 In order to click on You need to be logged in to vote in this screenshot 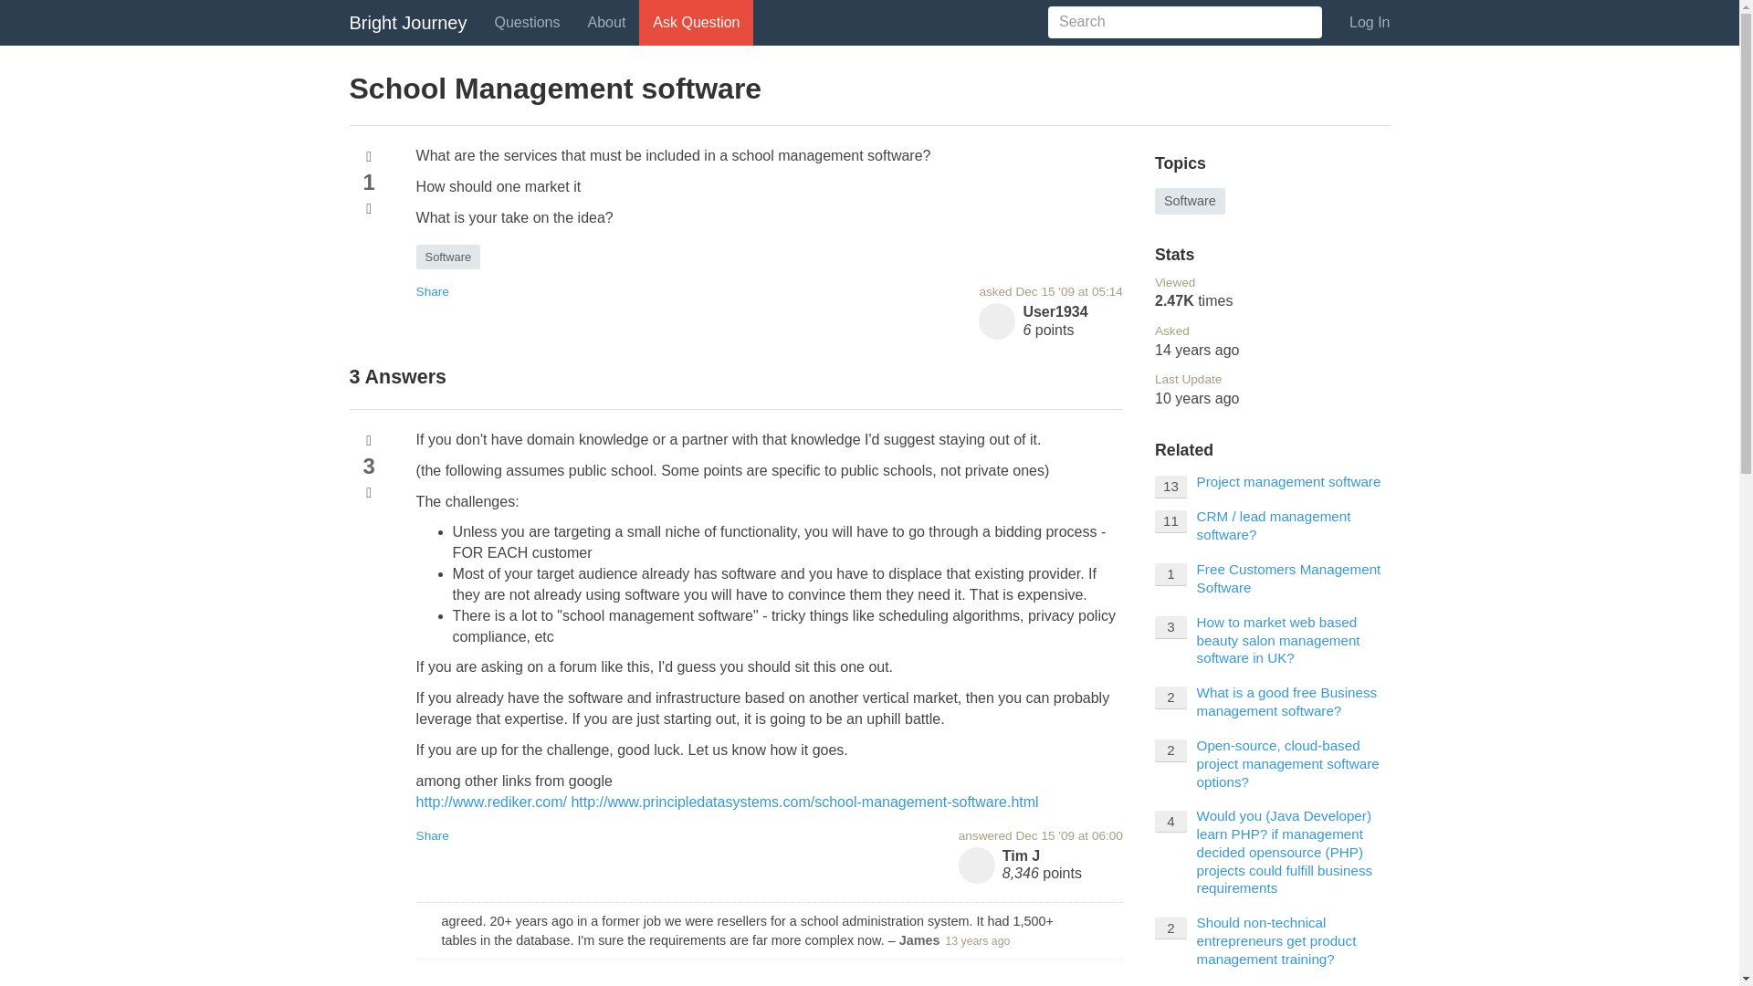, I will do `click(369, 441)`.